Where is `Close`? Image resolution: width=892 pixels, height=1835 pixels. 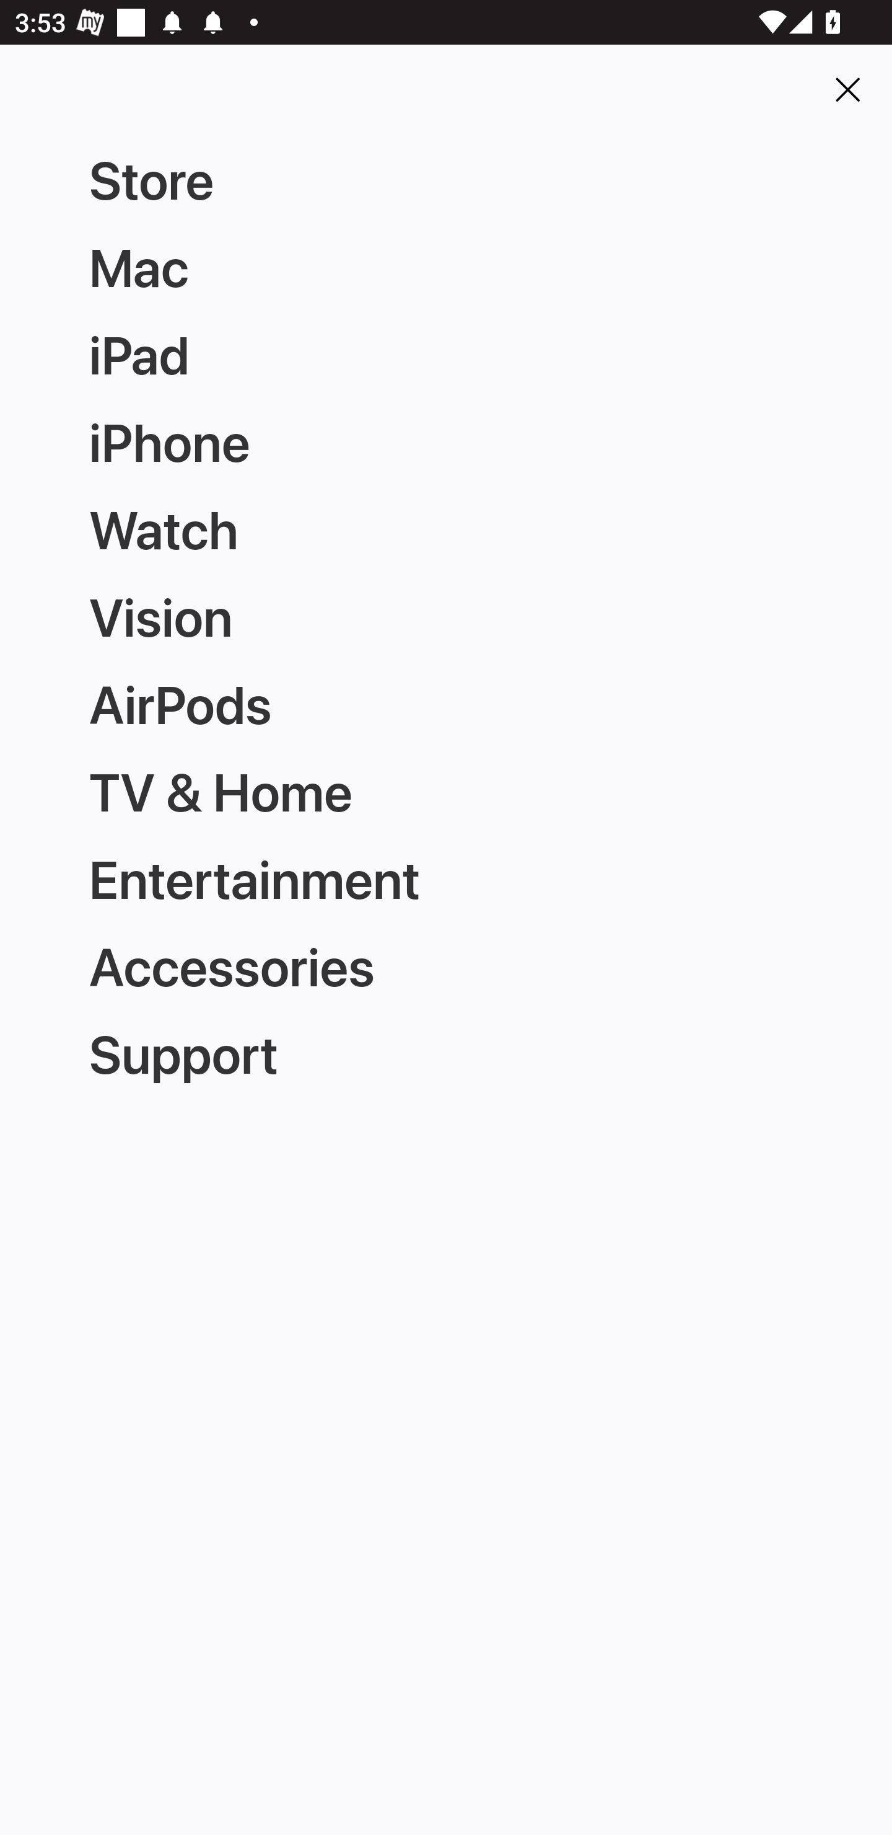
Close is located at coordinates (847, 89).